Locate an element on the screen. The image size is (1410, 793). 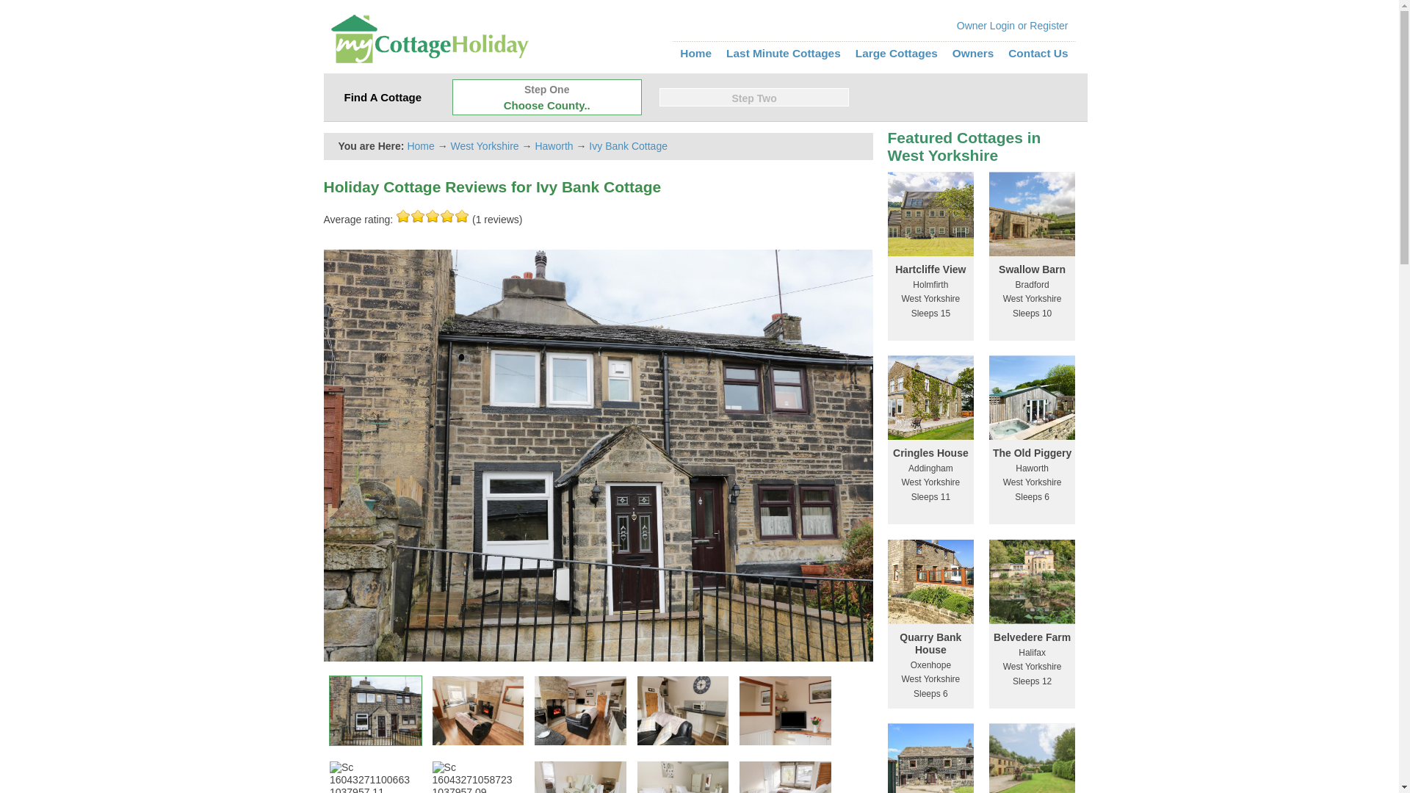
West Yorkshire is located at coordinates (485, 146).